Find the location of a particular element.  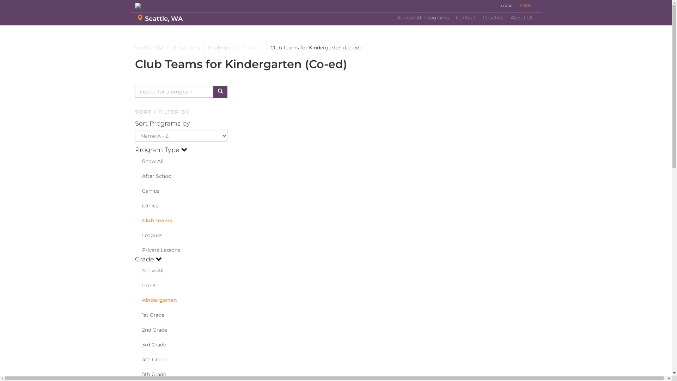

4th Grade is located at coordinates (150, 359).